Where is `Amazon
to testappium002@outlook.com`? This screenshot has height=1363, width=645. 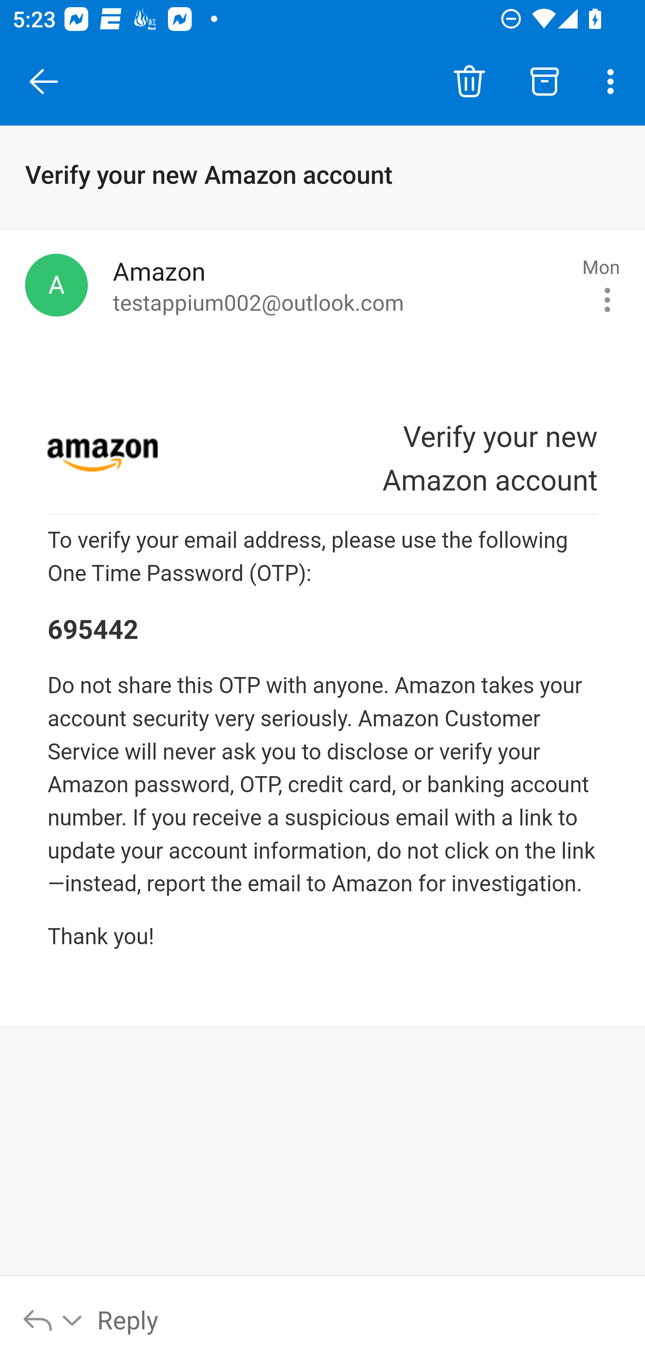 Amazon
to testappium002@outlook.com is located at coordinates (341, 285).